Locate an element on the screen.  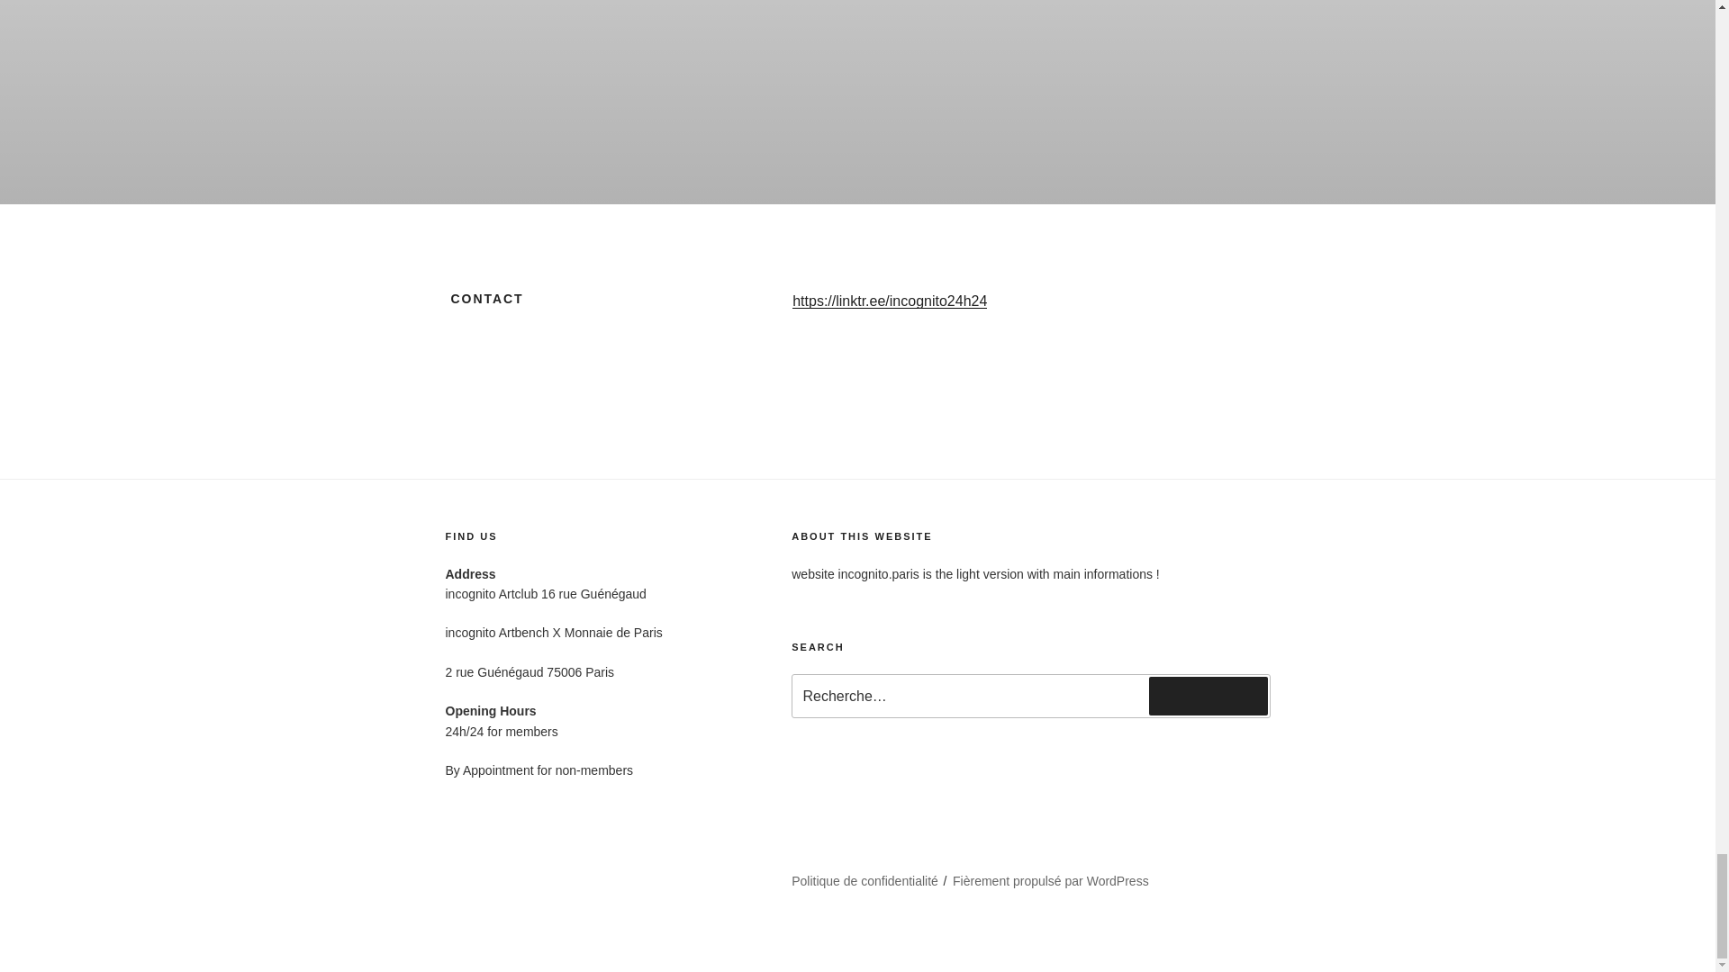
YouTube is located at coordinates (479, 904).